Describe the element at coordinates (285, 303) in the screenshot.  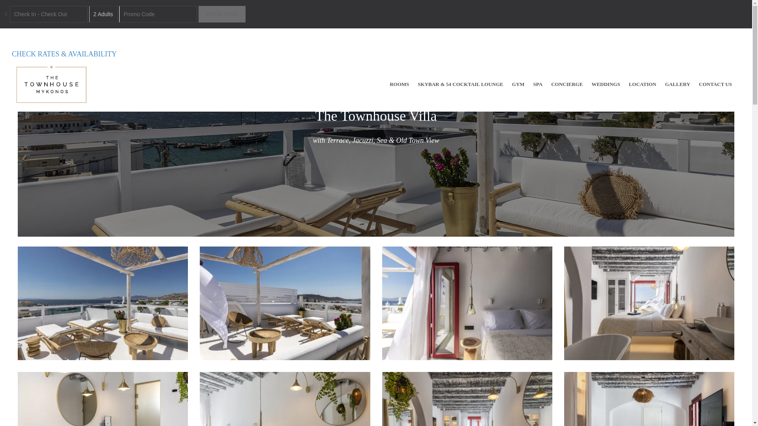
I see `Enlarge Image` at that location.